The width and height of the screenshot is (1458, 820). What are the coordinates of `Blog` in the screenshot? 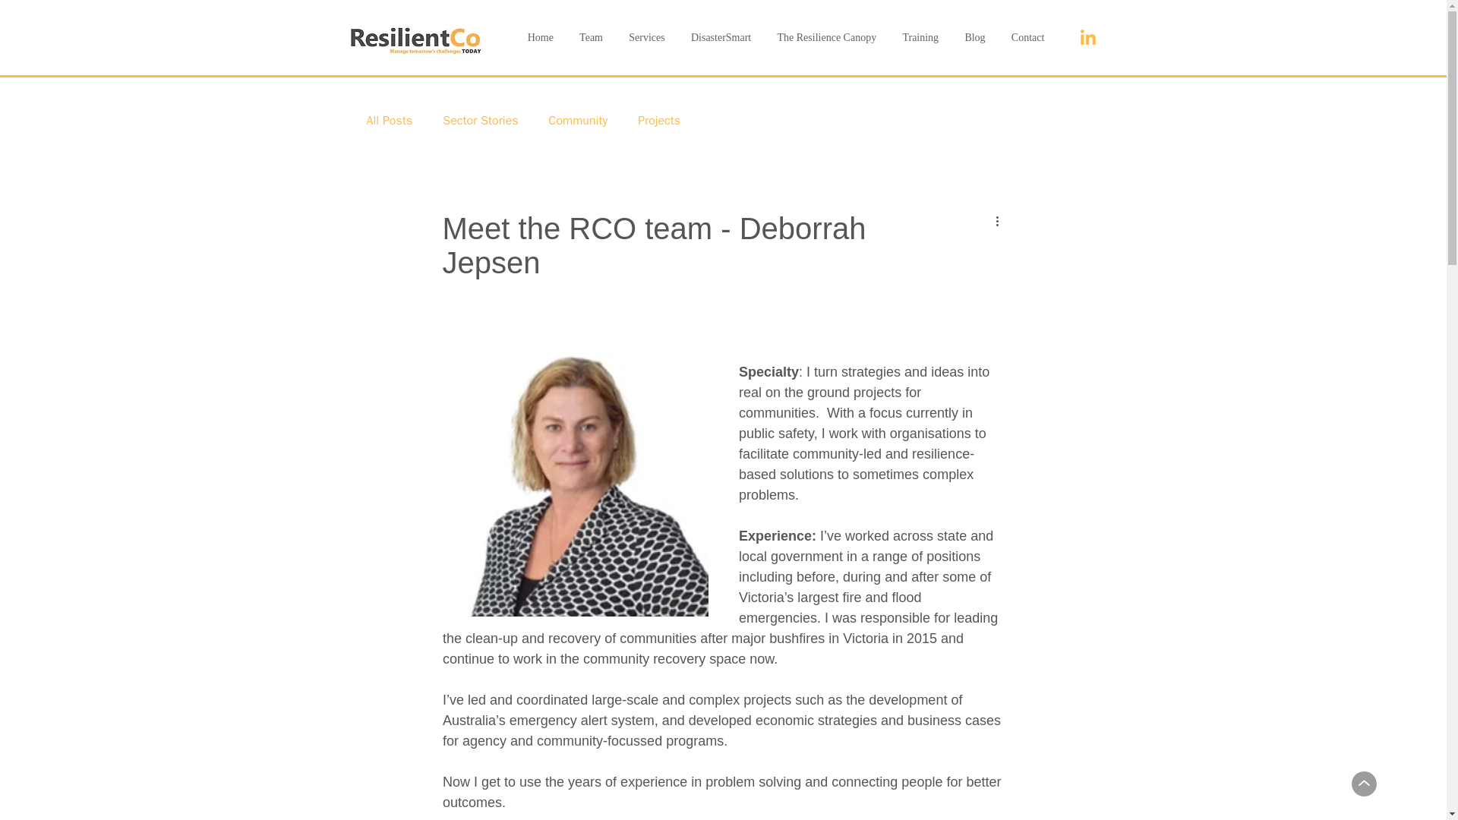 It's located at (974, 38).